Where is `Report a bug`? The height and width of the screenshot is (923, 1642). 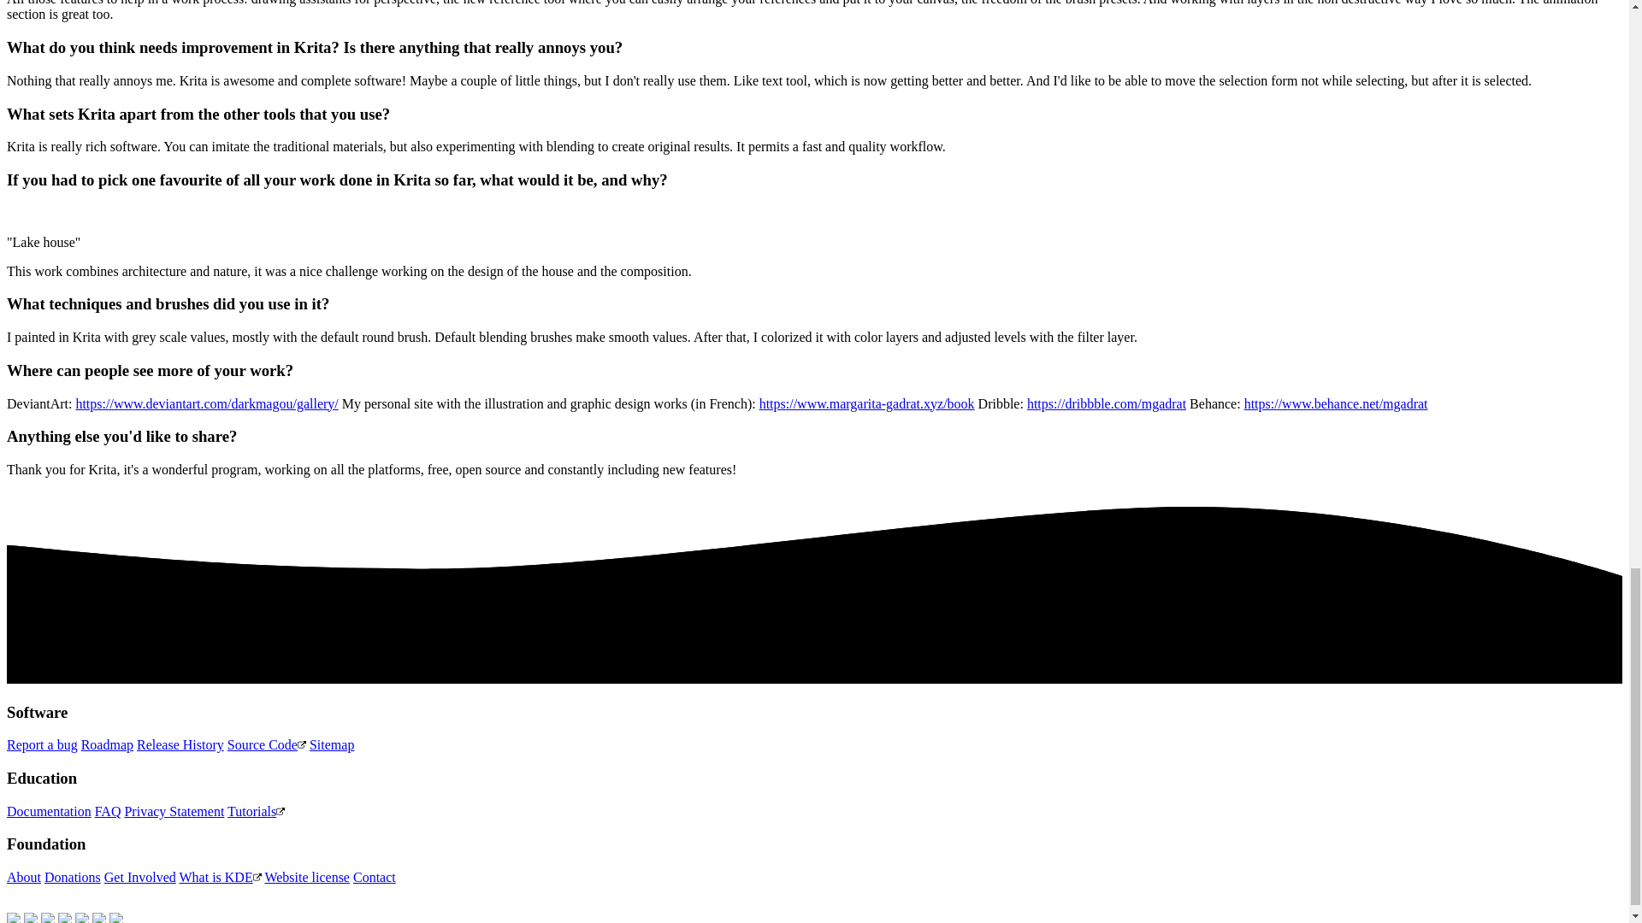 Report a bug is located at coordinates (41, 744).